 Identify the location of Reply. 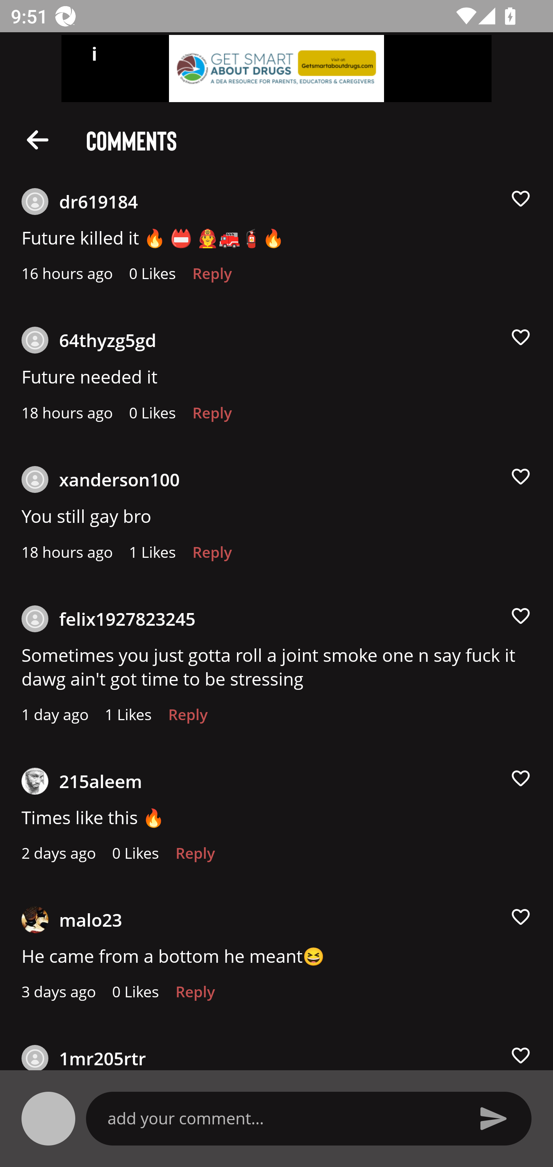
(212, 278).